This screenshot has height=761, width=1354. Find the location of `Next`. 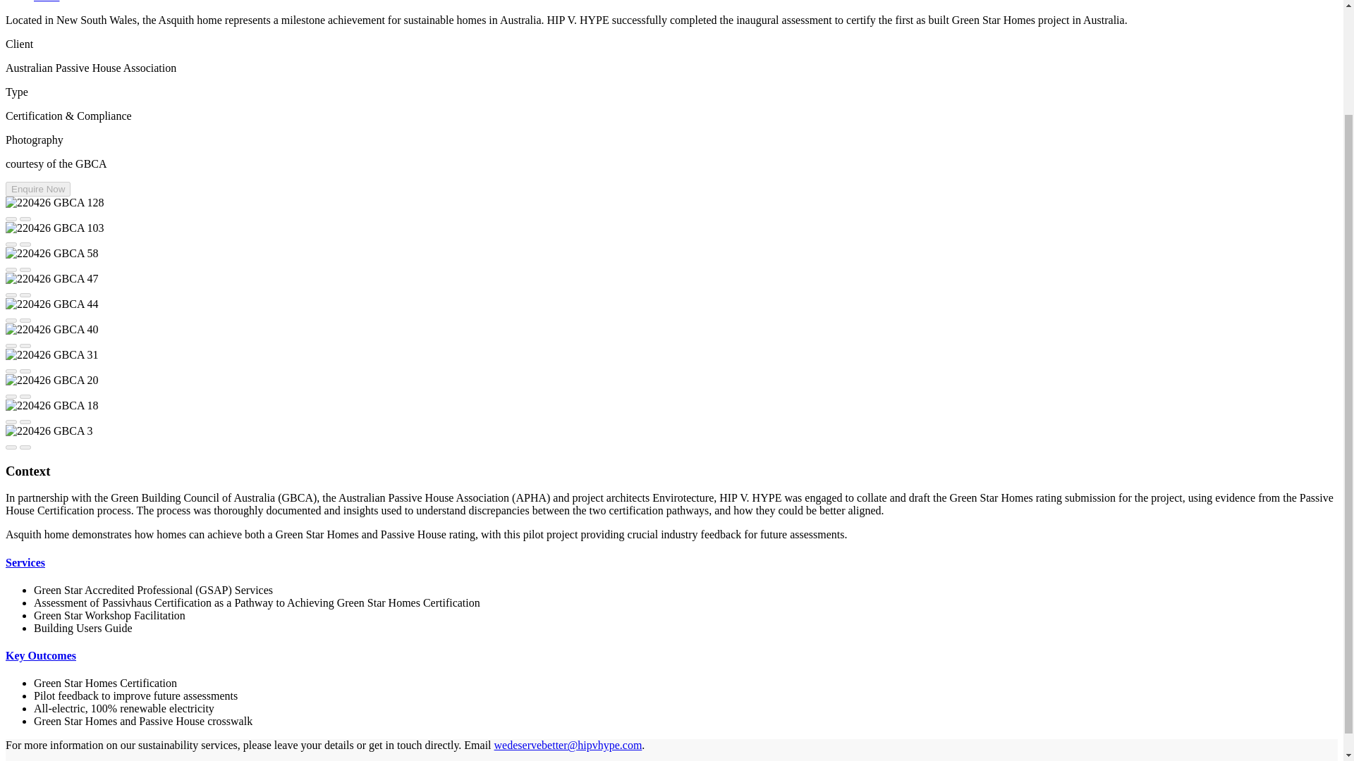

Next is located at coordinates (25, 371).